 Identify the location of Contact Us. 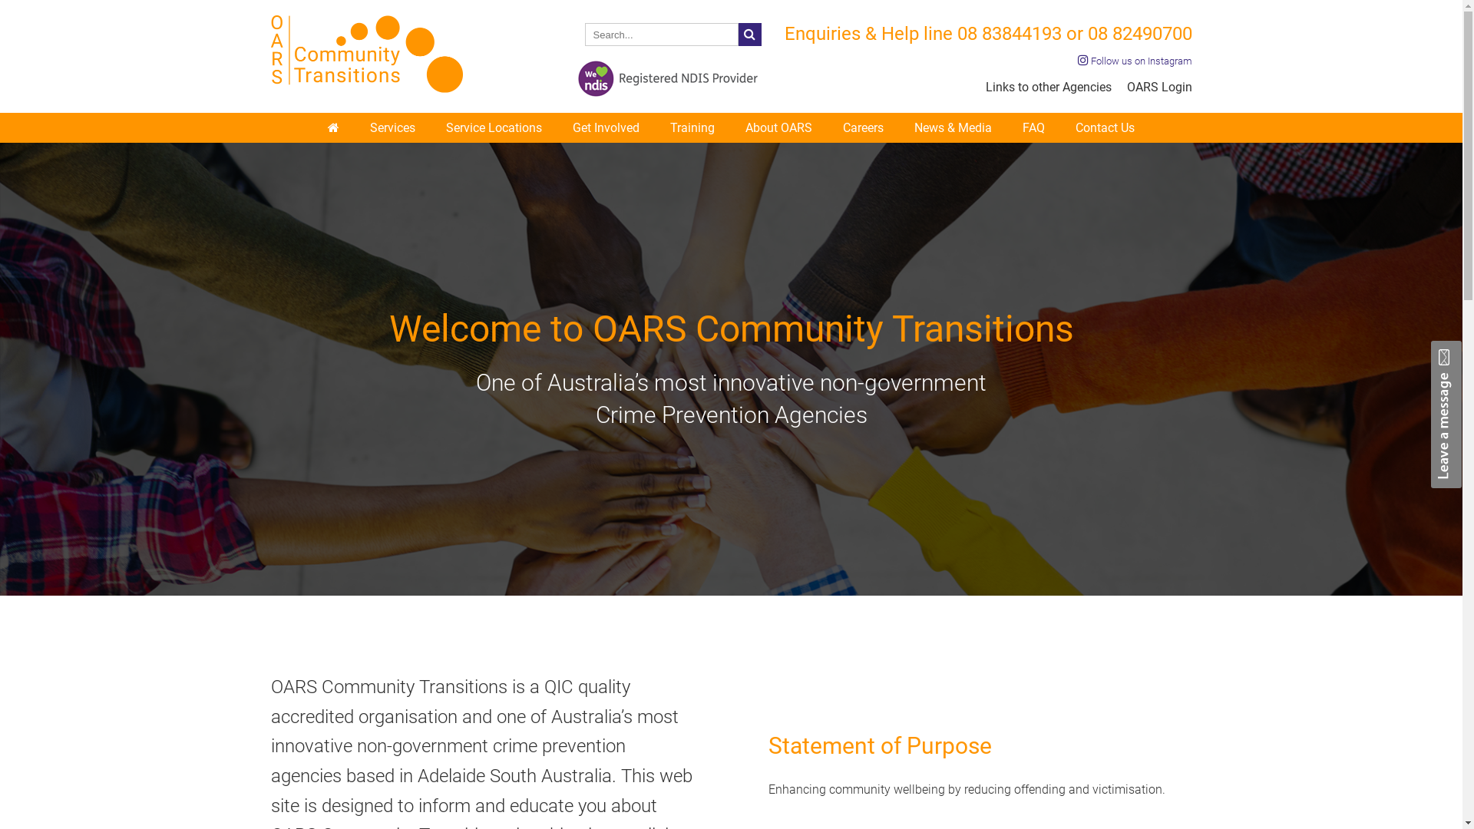
(1105, 127).